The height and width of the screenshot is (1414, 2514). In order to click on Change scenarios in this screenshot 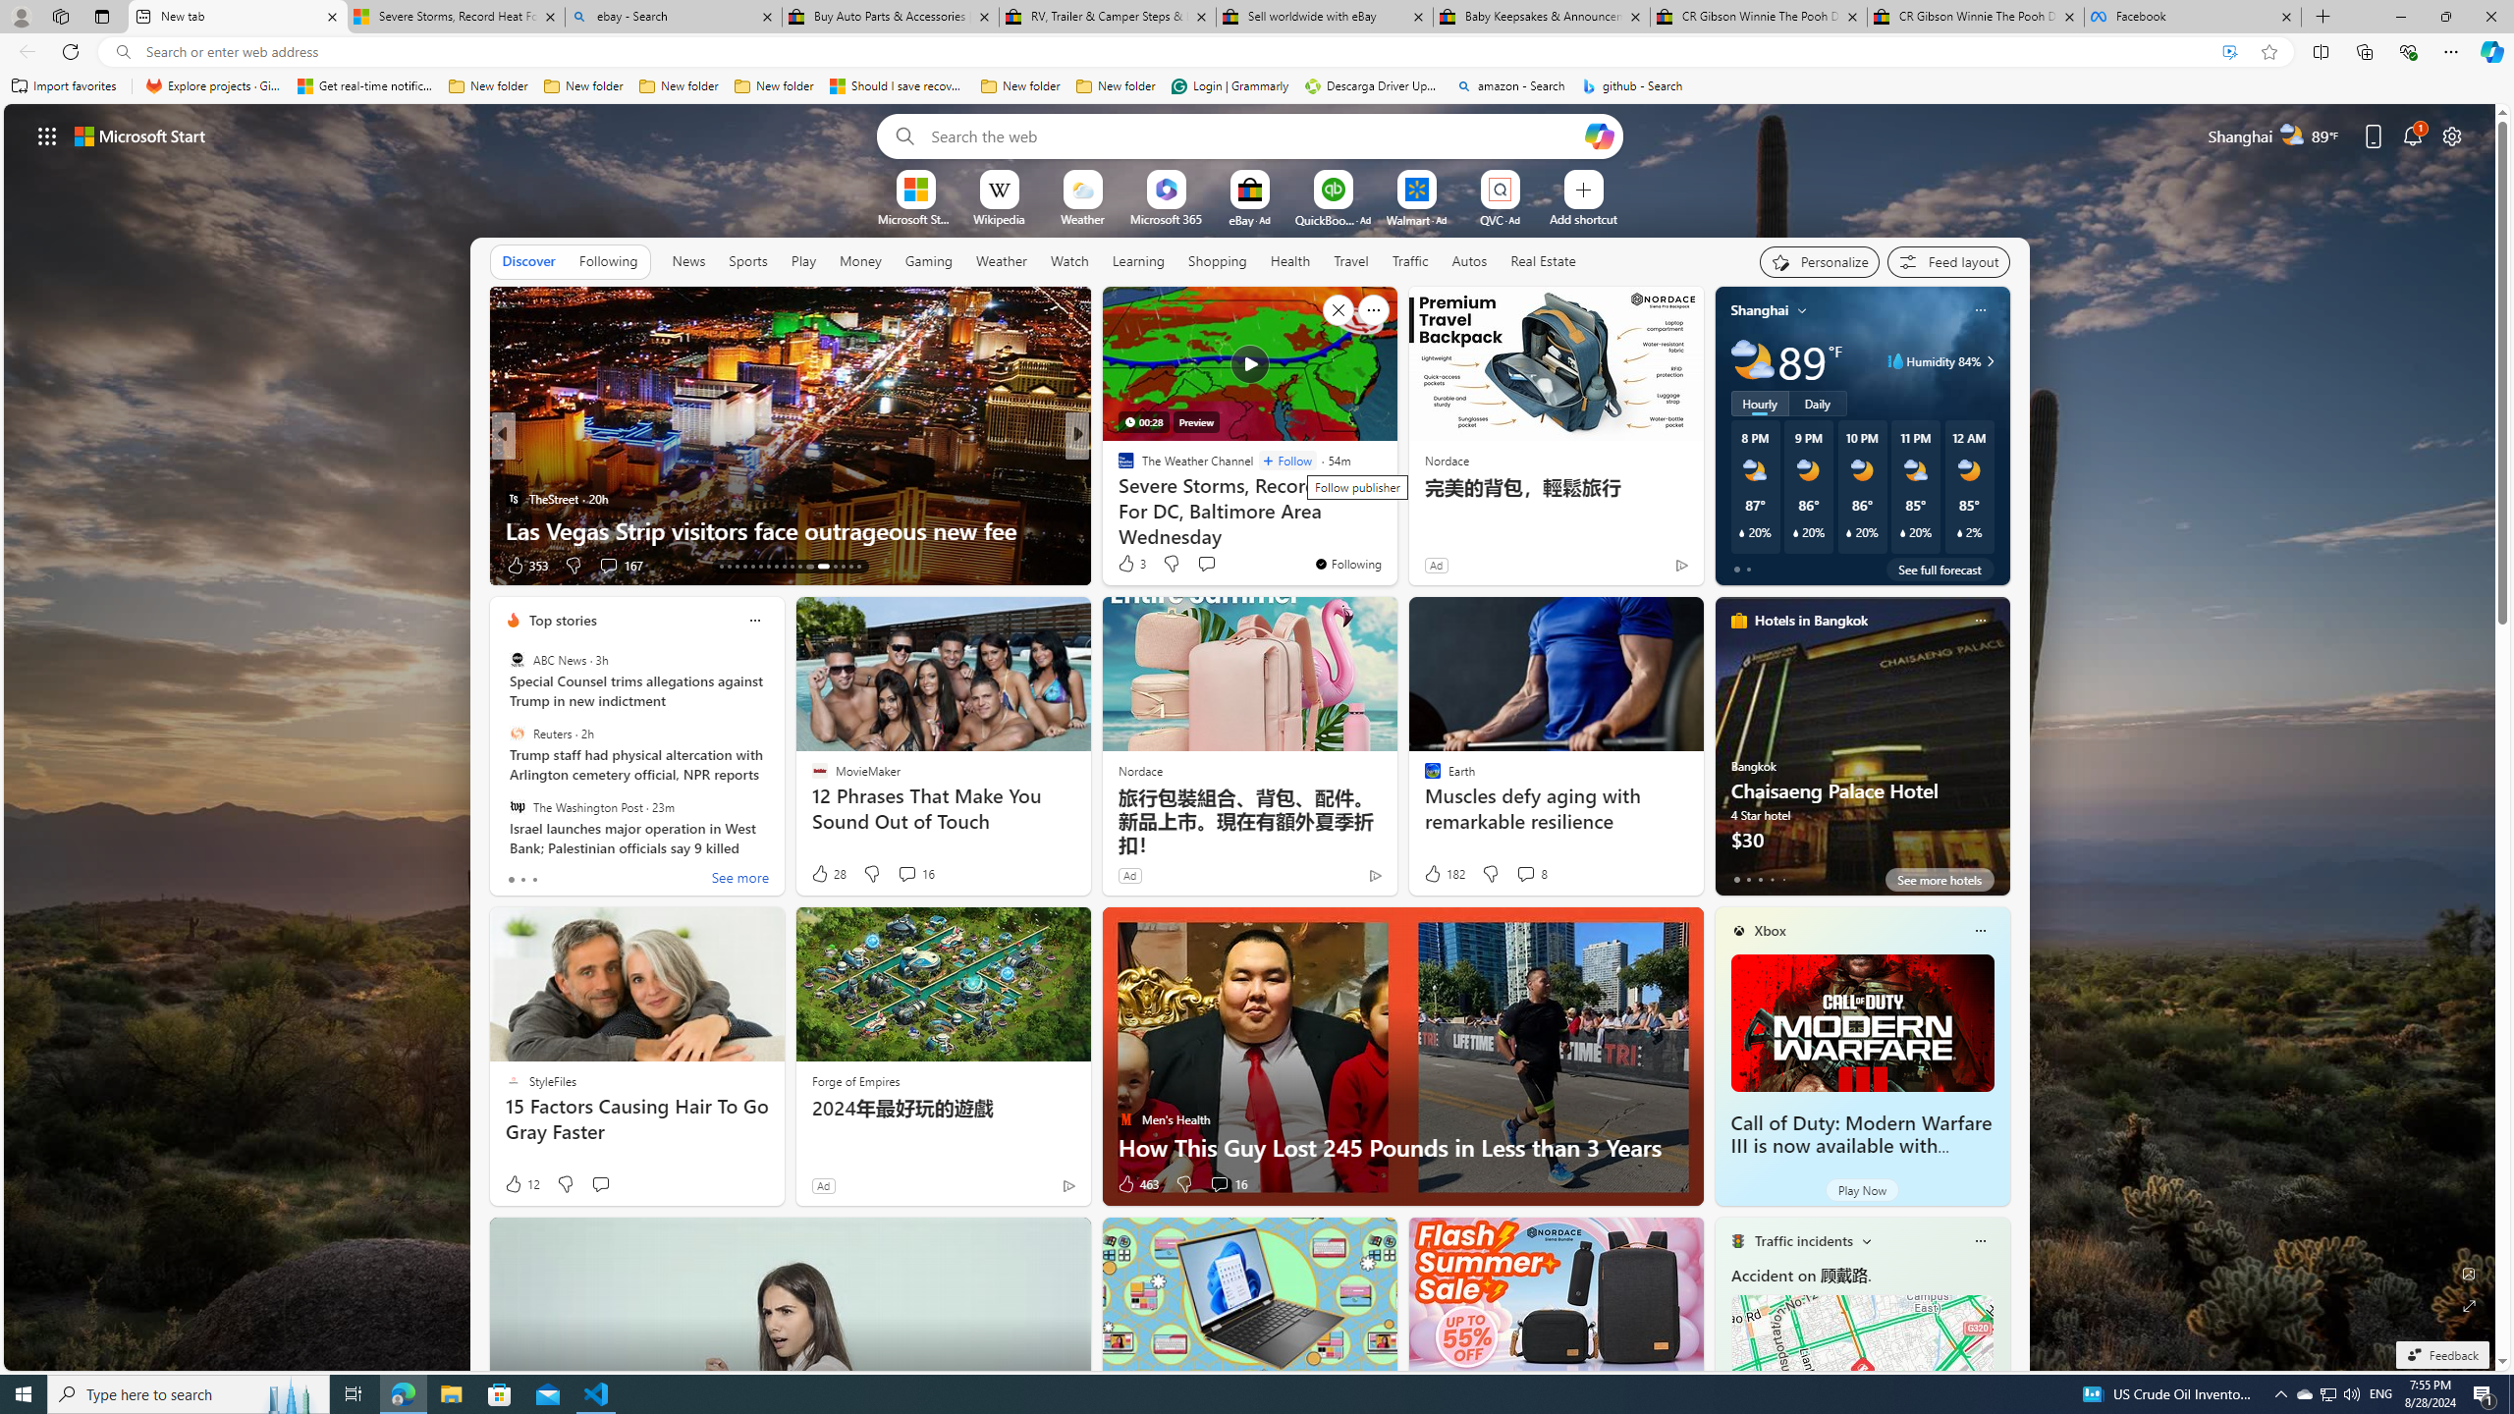, I will do `click(1865, 1240)`.